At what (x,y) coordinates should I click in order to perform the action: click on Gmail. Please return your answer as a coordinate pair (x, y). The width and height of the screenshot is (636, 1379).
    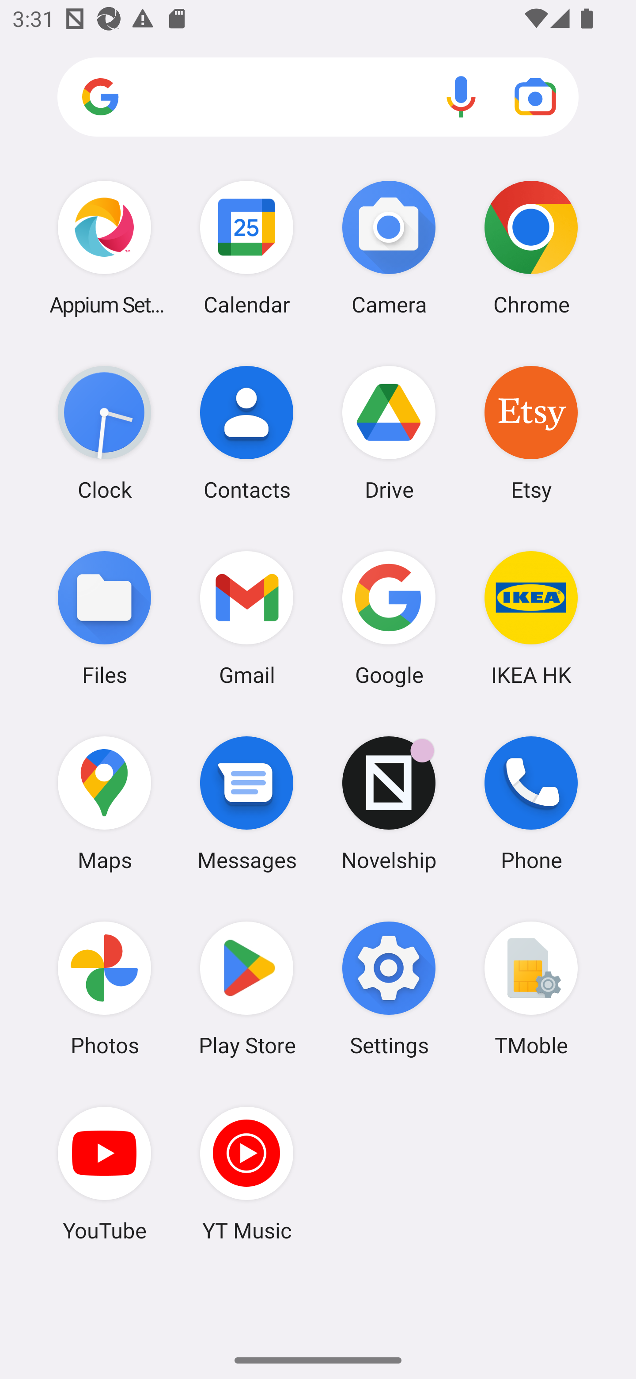
    Looking at the image, I should click on (246, 617).